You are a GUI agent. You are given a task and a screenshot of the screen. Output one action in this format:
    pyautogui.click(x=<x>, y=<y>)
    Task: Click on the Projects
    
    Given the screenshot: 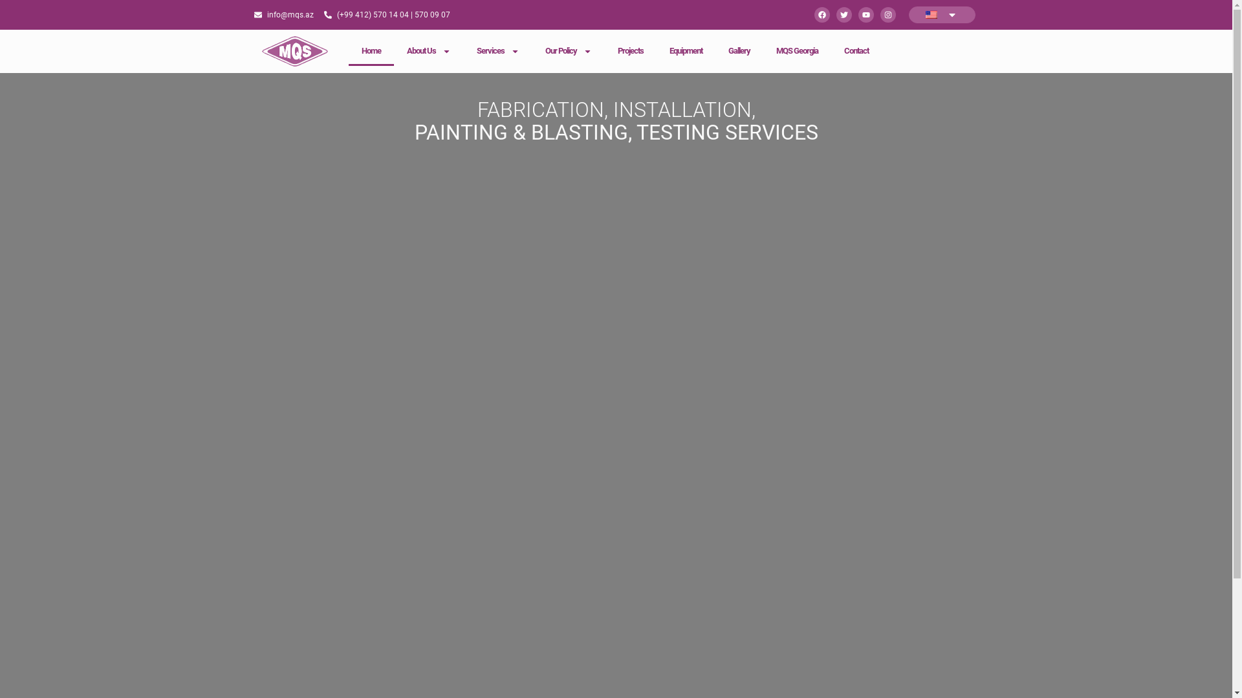 What is the action you would take?
    pyautogui.click(x=631, y=51)
    